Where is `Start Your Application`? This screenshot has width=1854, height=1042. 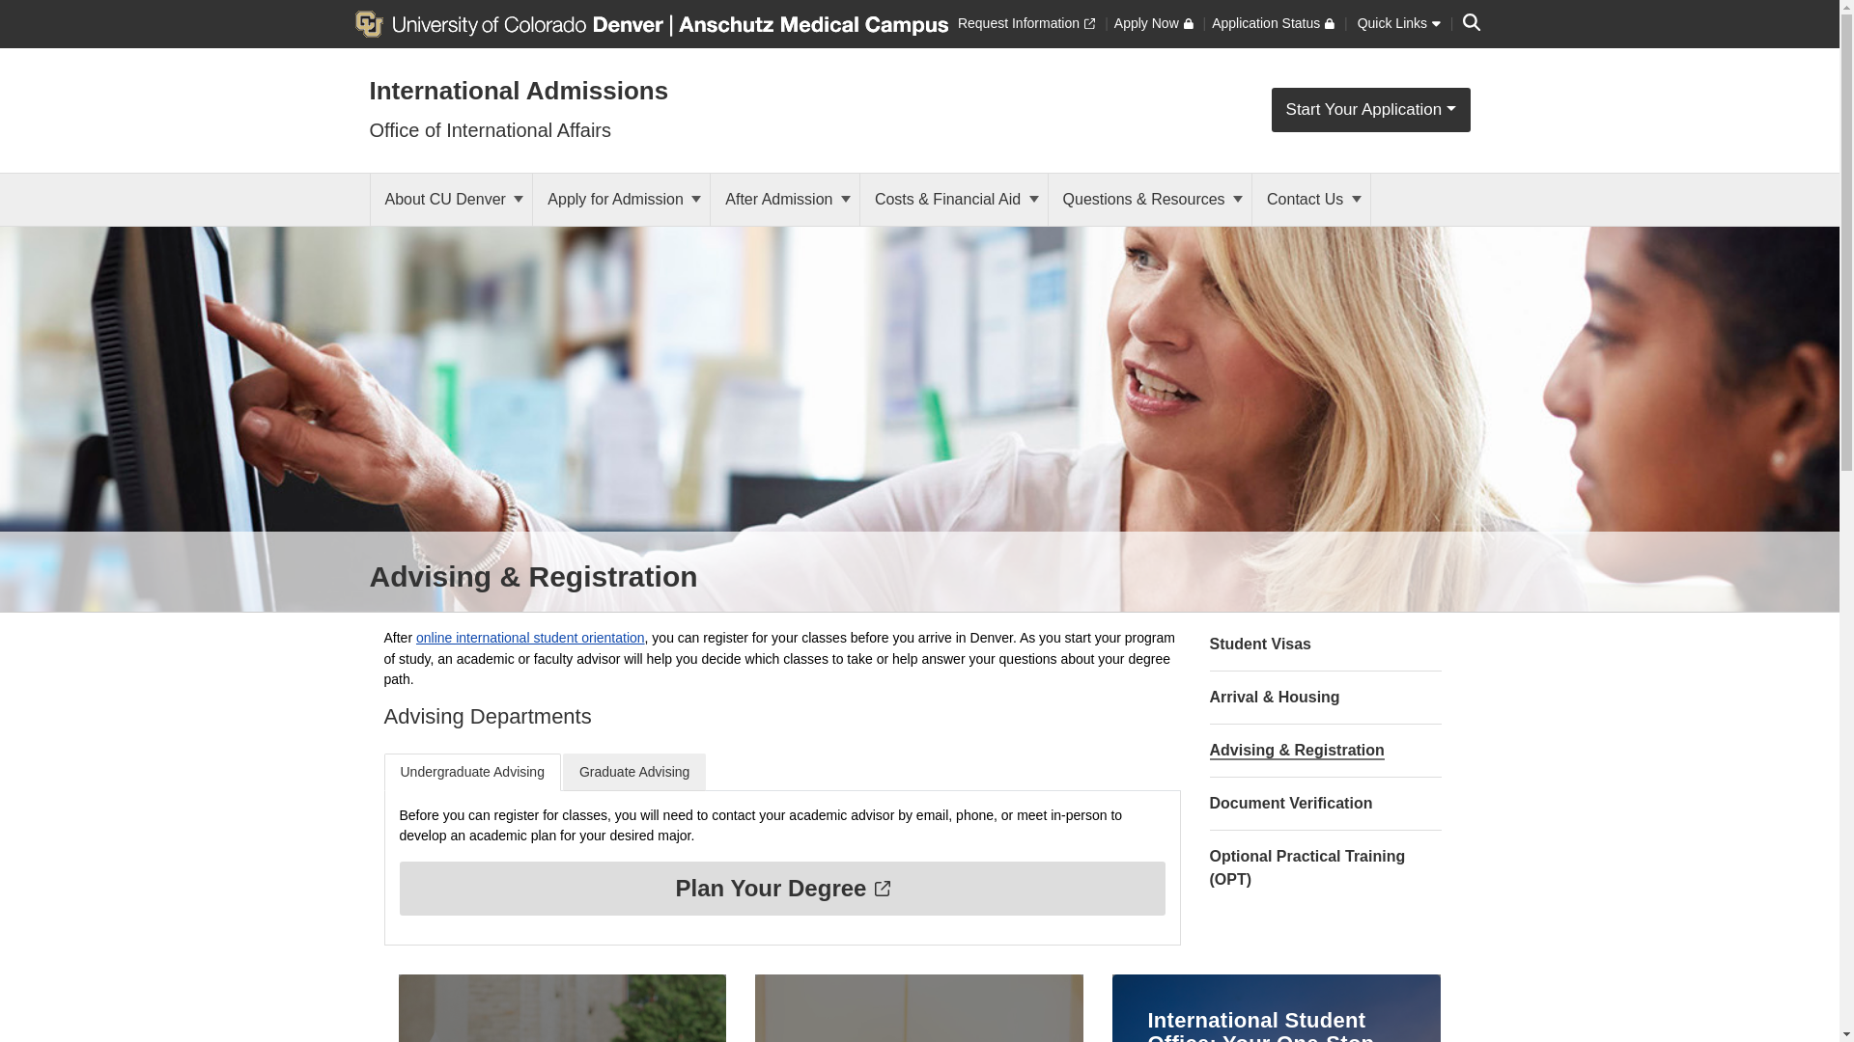 Start Your Application is located at coordinates (1371, 110).